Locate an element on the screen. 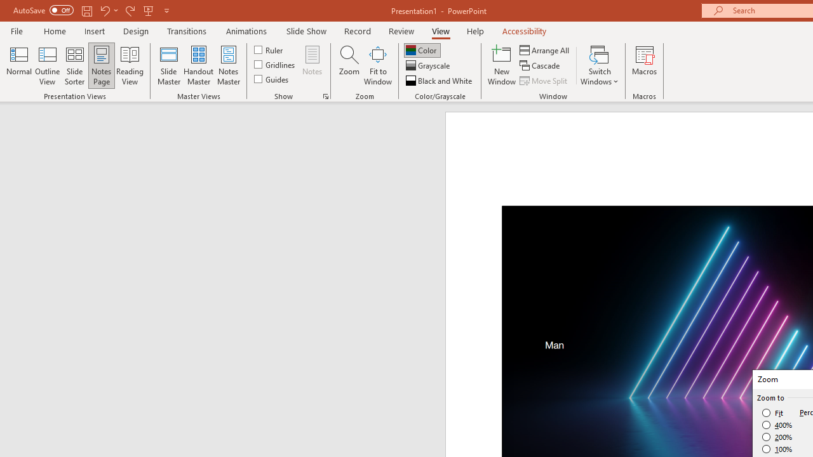  Switch Windows is located at coordinates (600, 65).